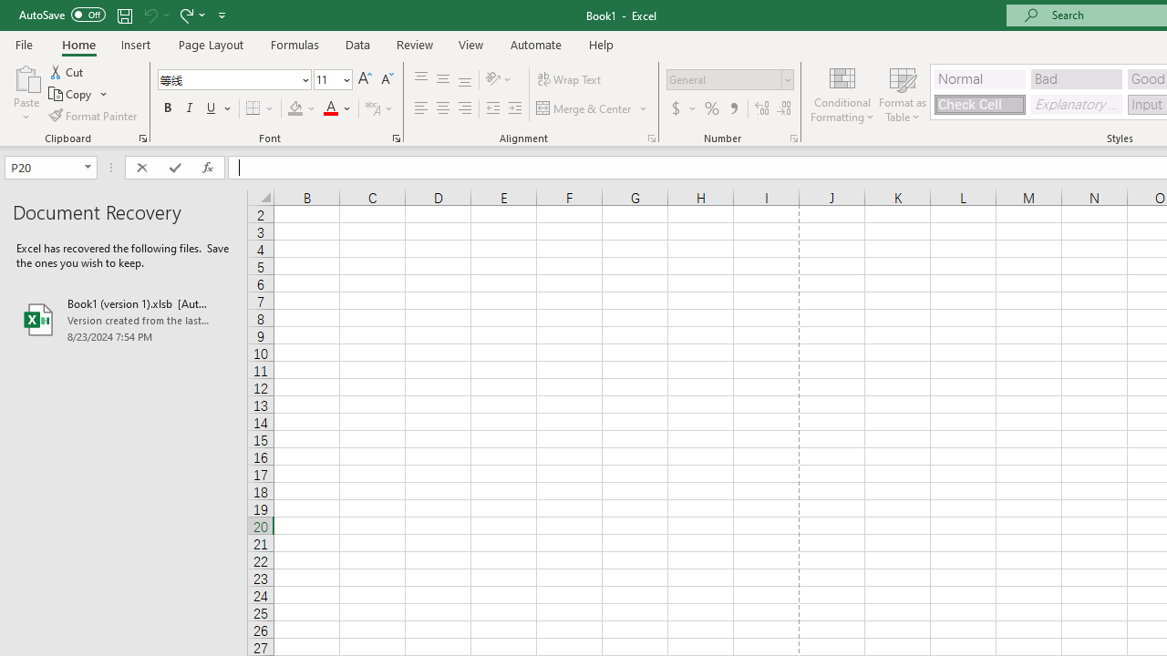  I want to click on Wrap Text, so click(569, 80).